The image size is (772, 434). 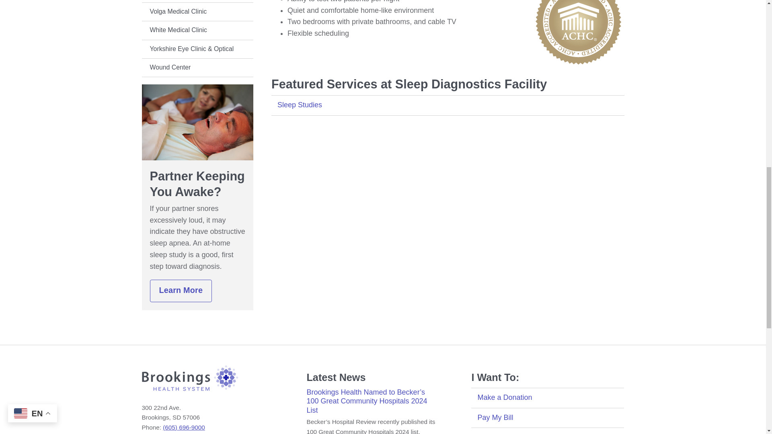 I want to click on Pay your bill online, so click(x=547, y=418).